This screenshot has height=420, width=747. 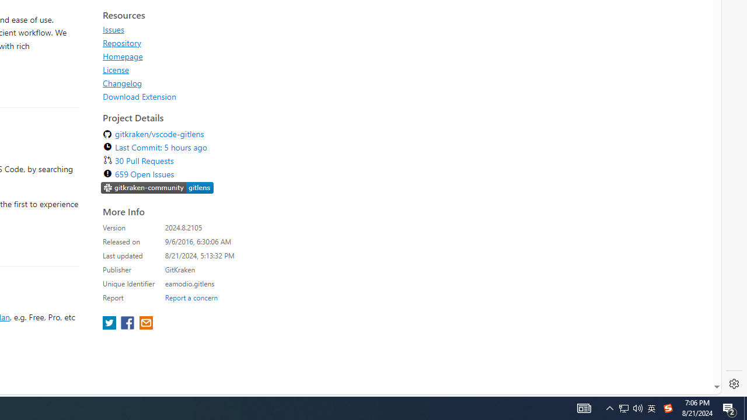 What do you see at coordinates (123, 83) in the screenshot?
I see `Changelog` at bounding box center [123, 83].